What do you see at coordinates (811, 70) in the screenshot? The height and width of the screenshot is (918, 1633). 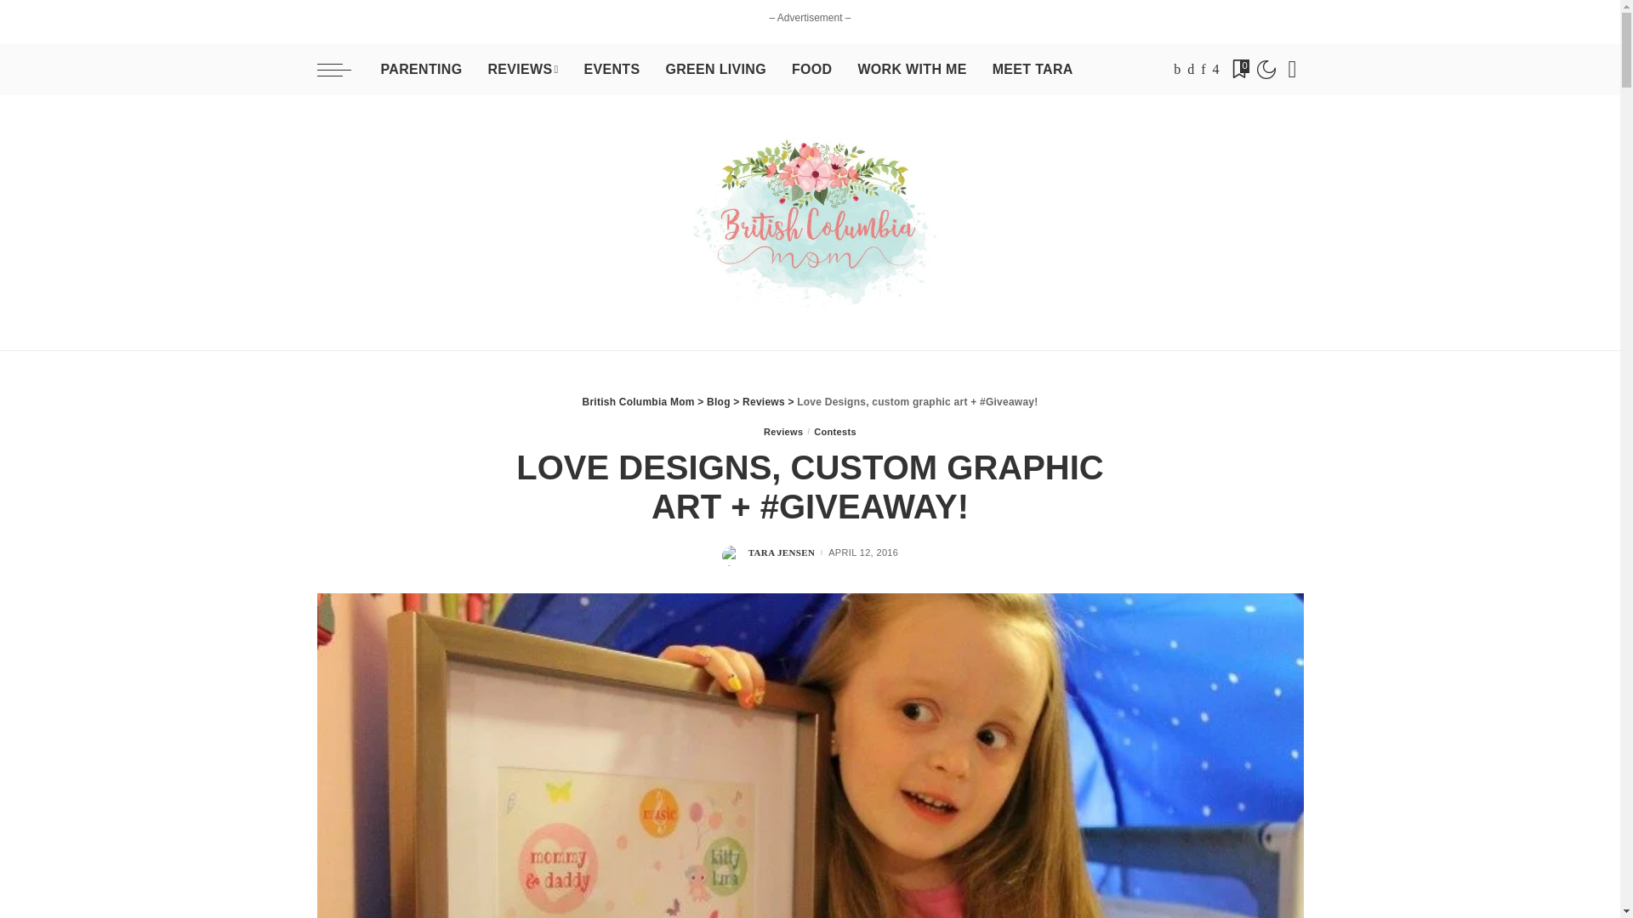 I see `FOOD` at bounding box center [811, 70].